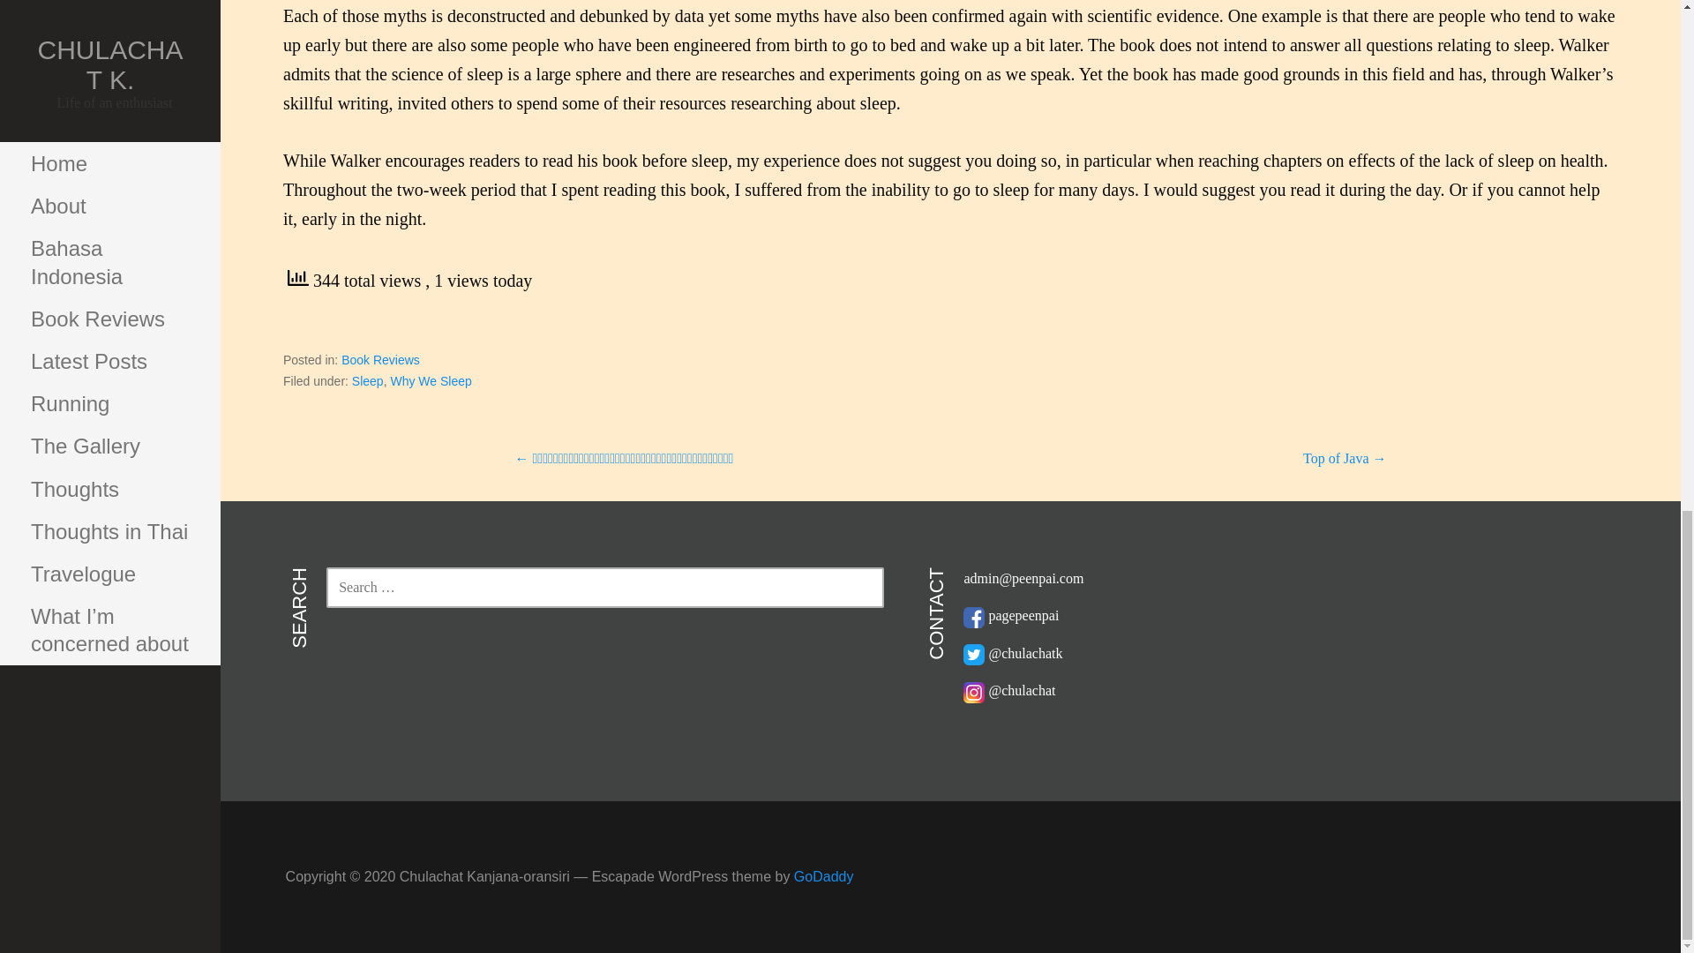 The image size is (1694, 953). I want to click on GoDaddy, so click(824, 876).